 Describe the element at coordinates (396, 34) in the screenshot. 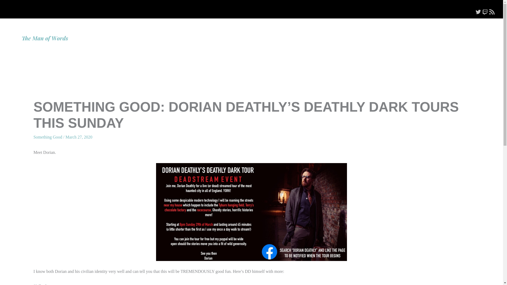

I see `OTHER WORK` at that location.